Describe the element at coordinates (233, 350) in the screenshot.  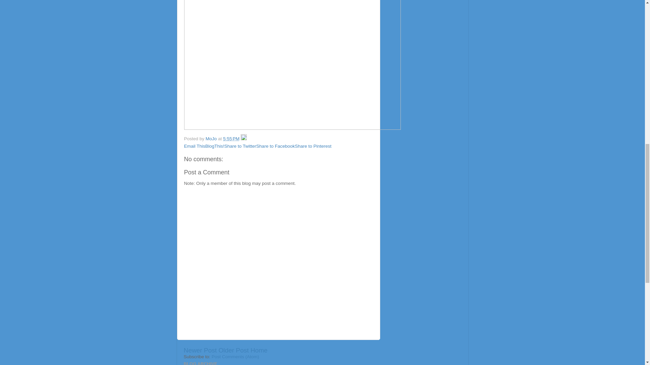
I see `Older Post` at that location.